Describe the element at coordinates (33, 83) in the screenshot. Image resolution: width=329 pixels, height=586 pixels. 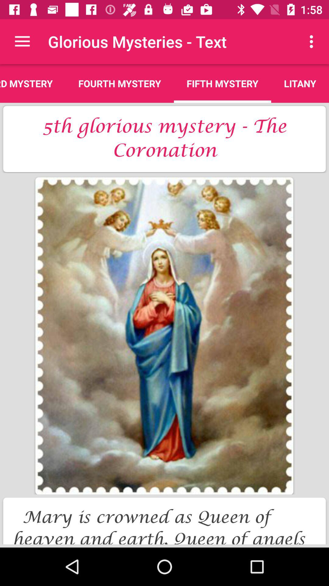
I see `choose icon above 5th glorious mystery item` at that location.